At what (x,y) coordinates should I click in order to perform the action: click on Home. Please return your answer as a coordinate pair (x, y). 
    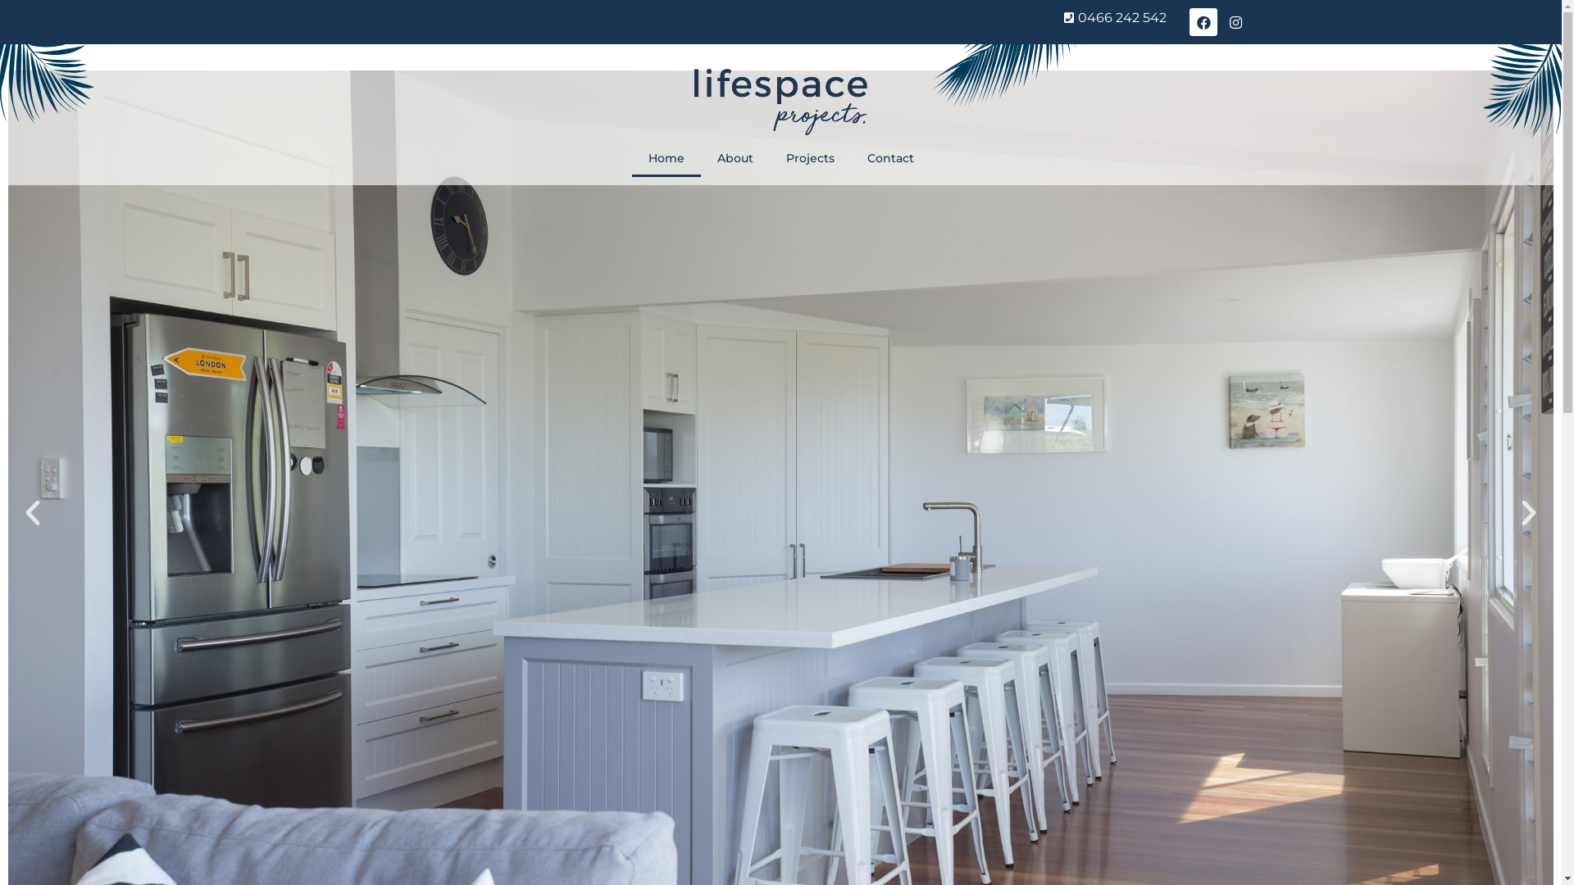
    Looking at the image, I should click on (666, 158).